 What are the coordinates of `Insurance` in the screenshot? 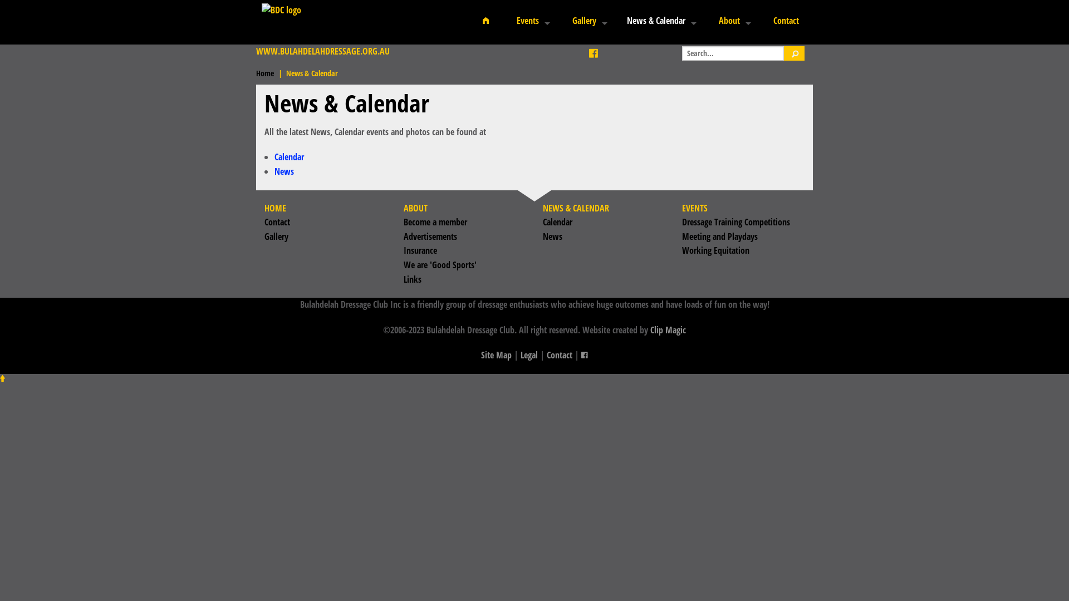 It's located at (420, 250).